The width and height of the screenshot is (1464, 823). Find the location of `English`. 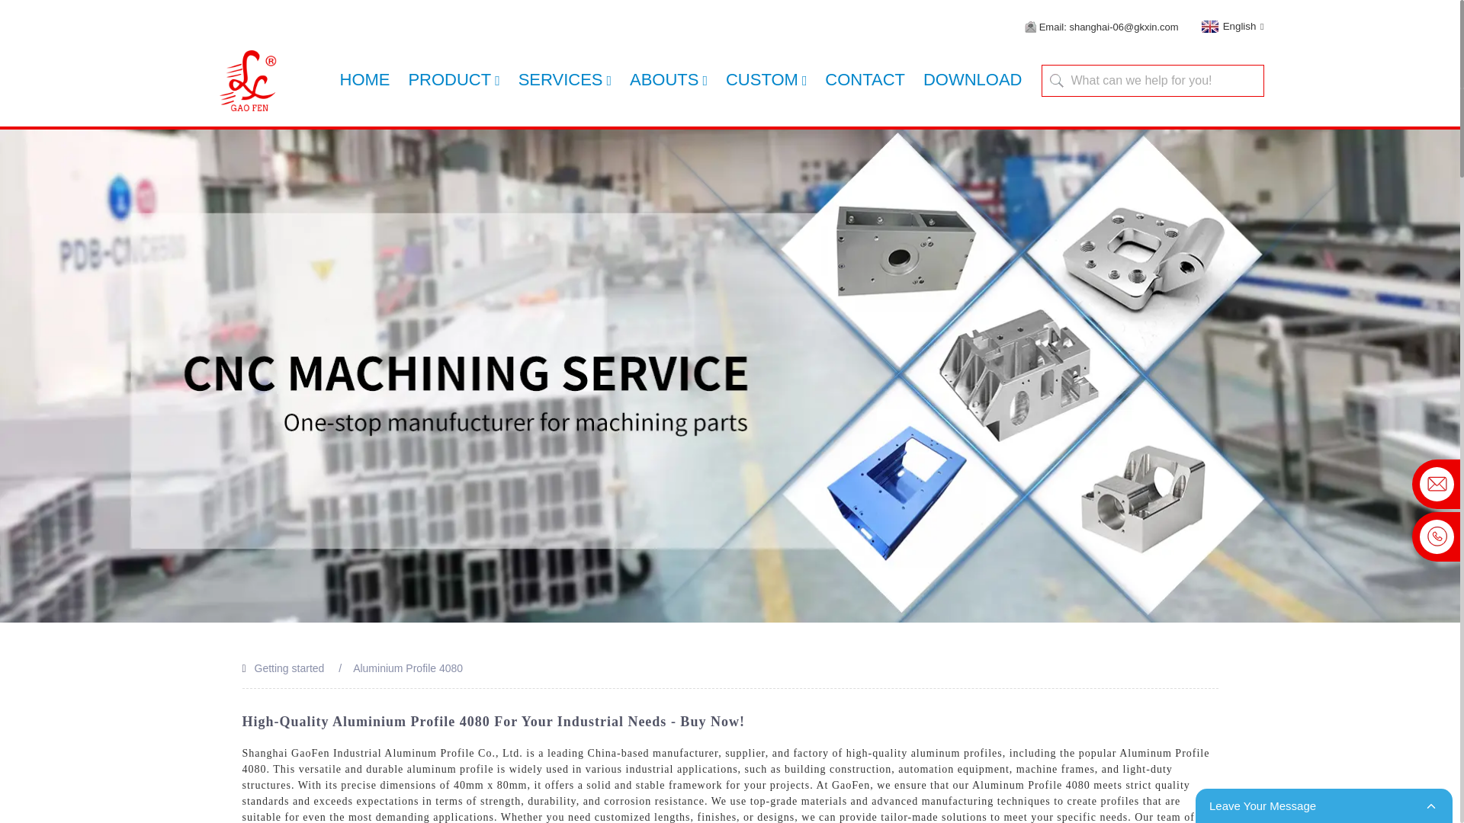

English is located at coordinates (1231, 26).